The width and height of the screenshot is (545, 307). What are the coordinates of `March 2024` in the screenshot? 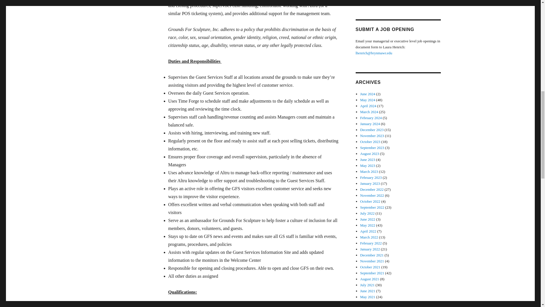 It's located at (369, 111).